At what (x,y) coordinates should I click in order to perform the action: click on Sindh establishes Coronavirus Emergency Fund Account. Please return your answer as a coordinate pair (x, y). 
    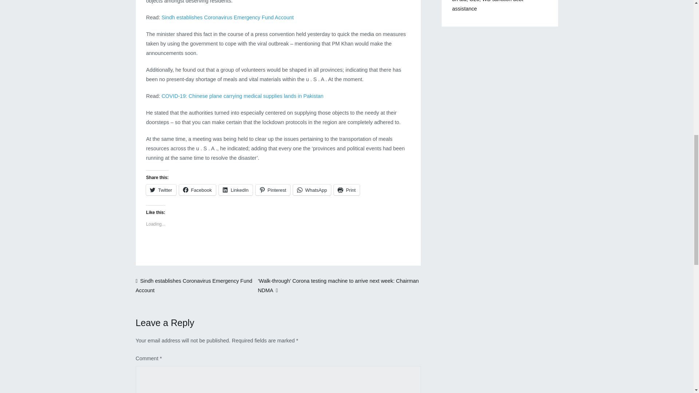
    Looking at the image, I should click on (227, 17).